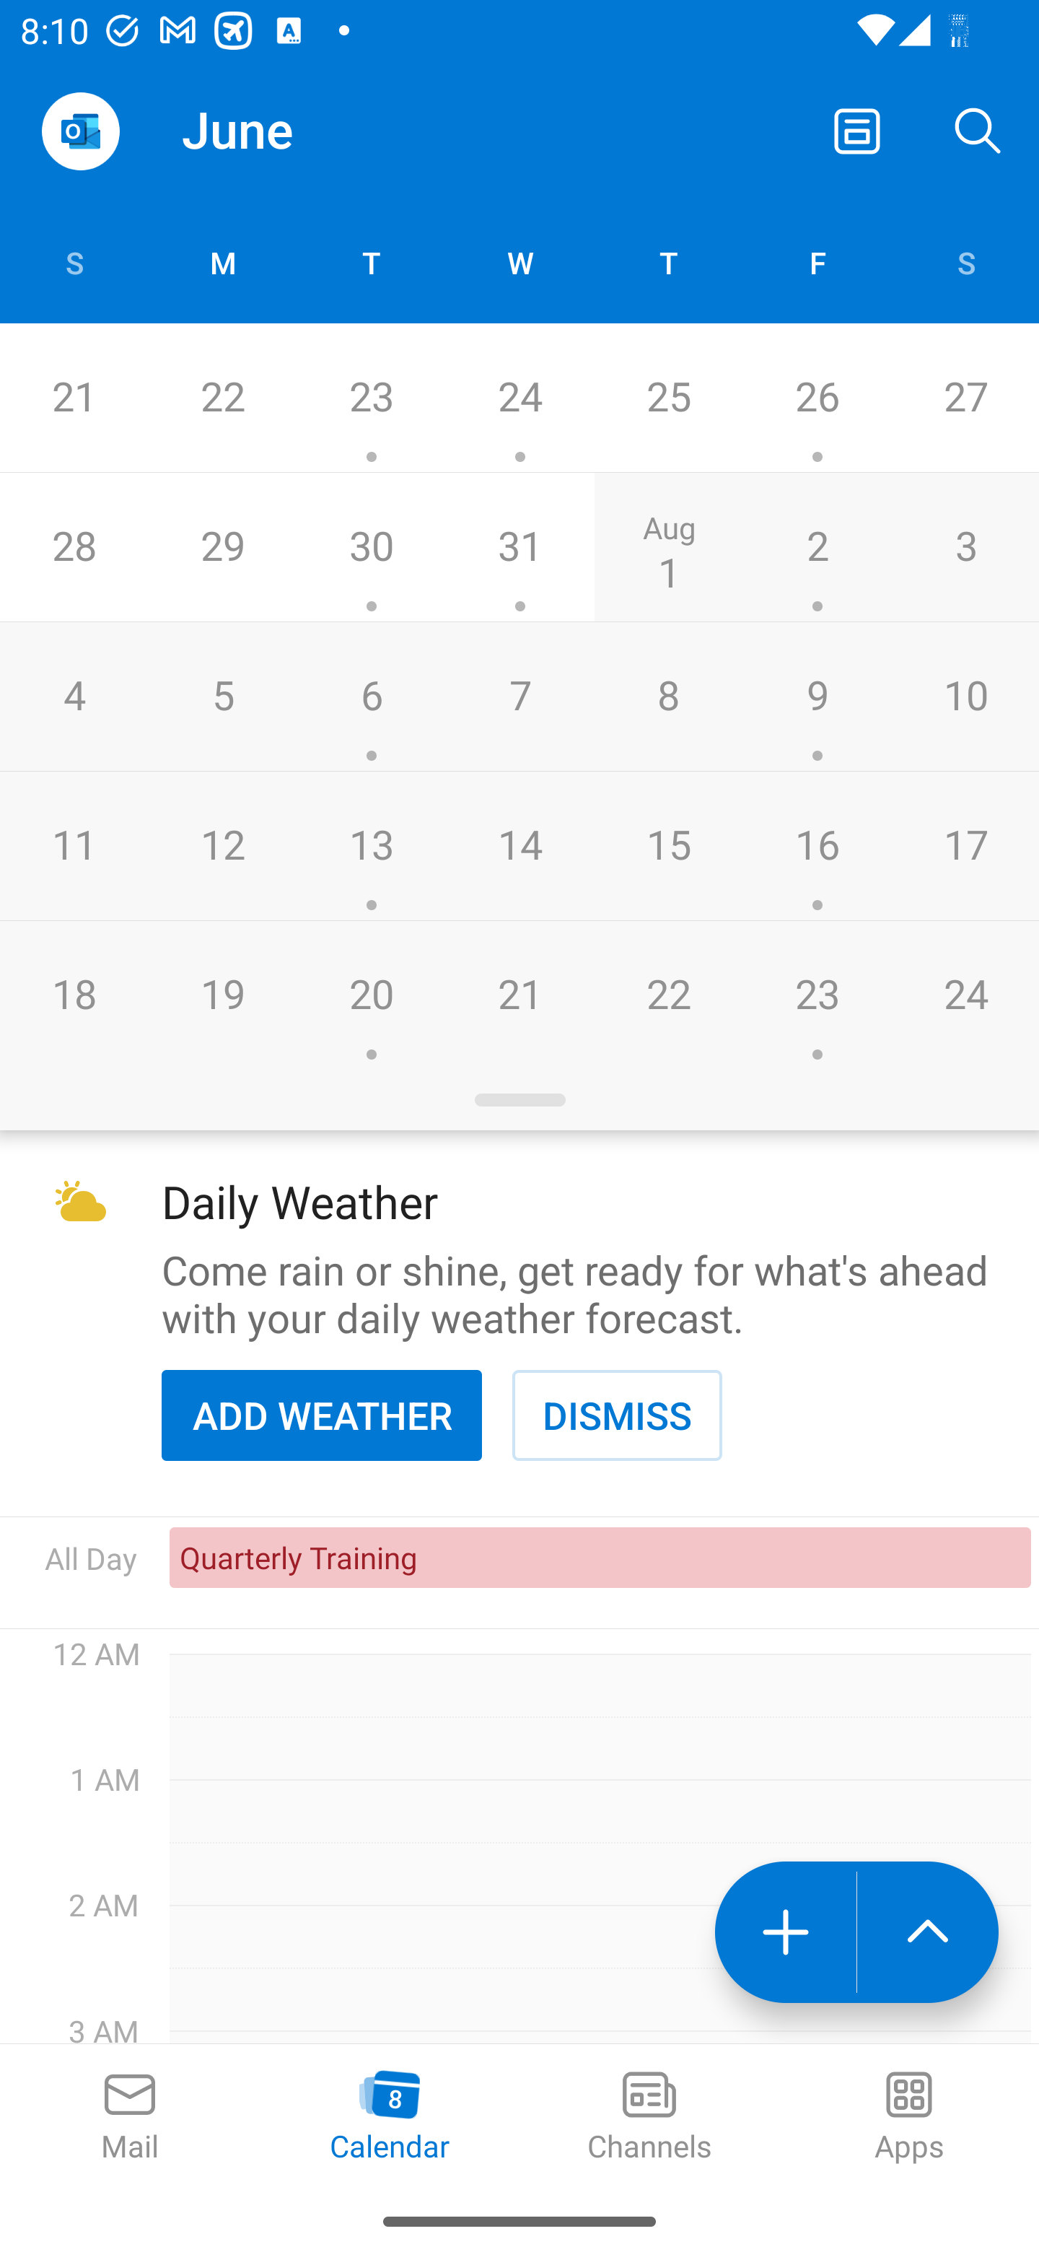 Image resolution: width=1039 pixels, height=2252 pixels. I want to click on 5 Monday, August 5, so click(222, 696).